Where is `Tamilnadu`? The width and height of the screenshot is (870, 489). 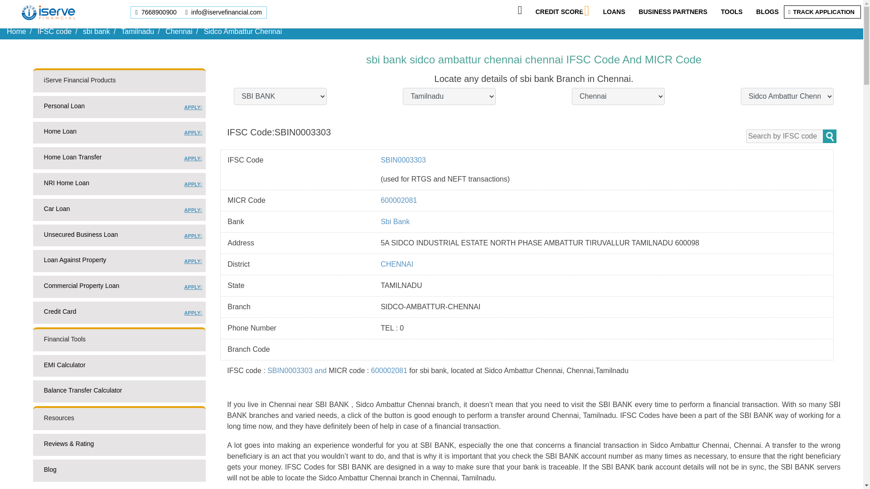
Tamilnadu is located at coordinates (119, 134).